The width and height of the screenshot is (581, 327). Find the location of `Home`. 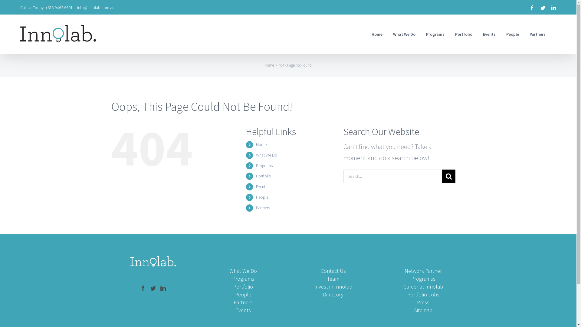

Home is located at coordinates (377, 34).